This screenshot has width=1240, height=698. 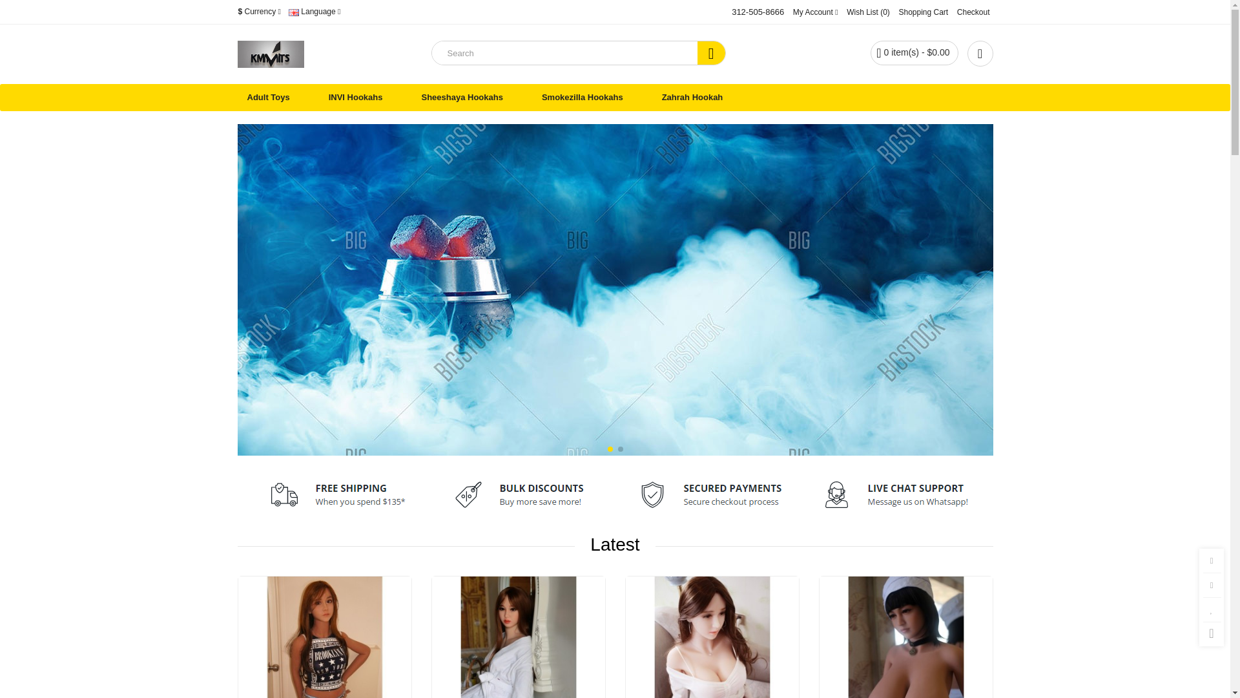 I want to click on My Account, so click(x=815, y=12).